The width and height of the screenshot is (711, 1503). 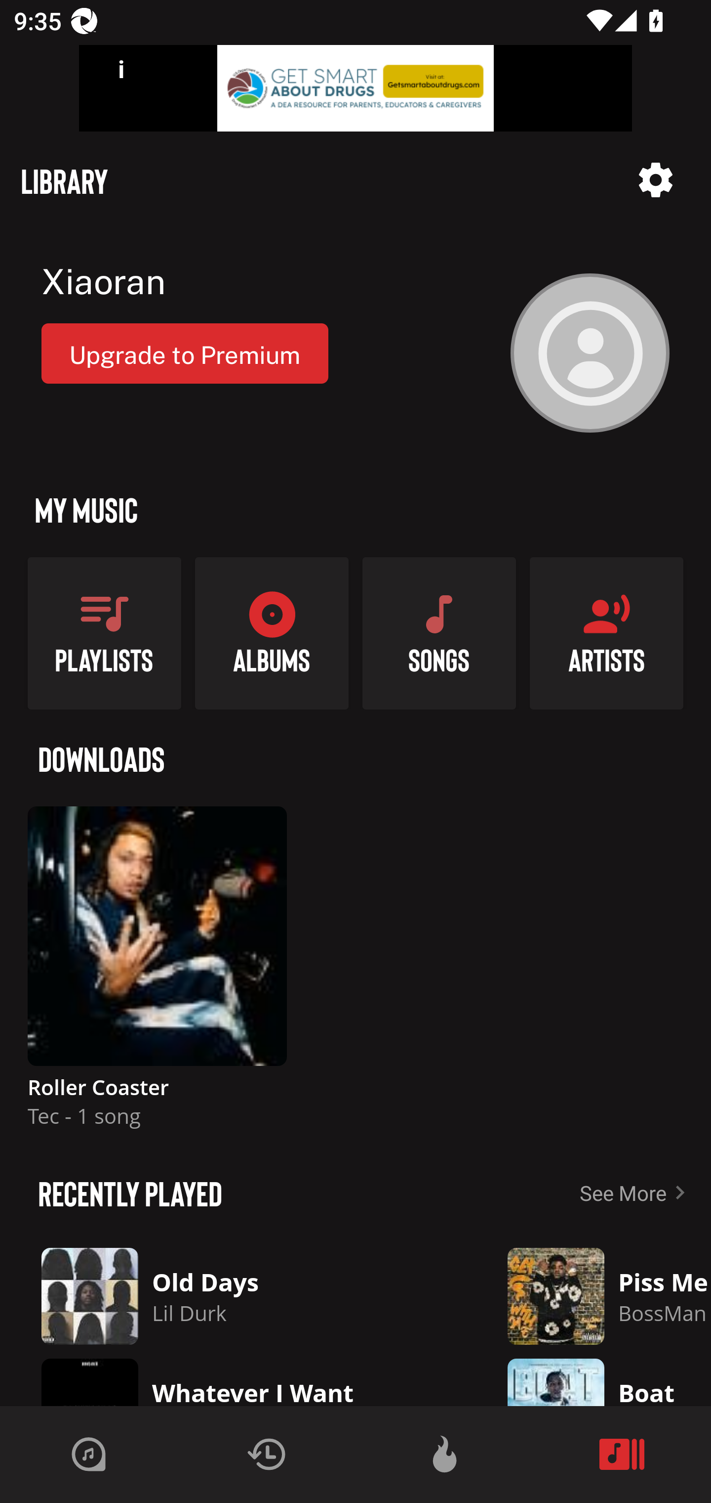 I want to click on Description Old Days Lil Durk, so click(x=240, y=1296).